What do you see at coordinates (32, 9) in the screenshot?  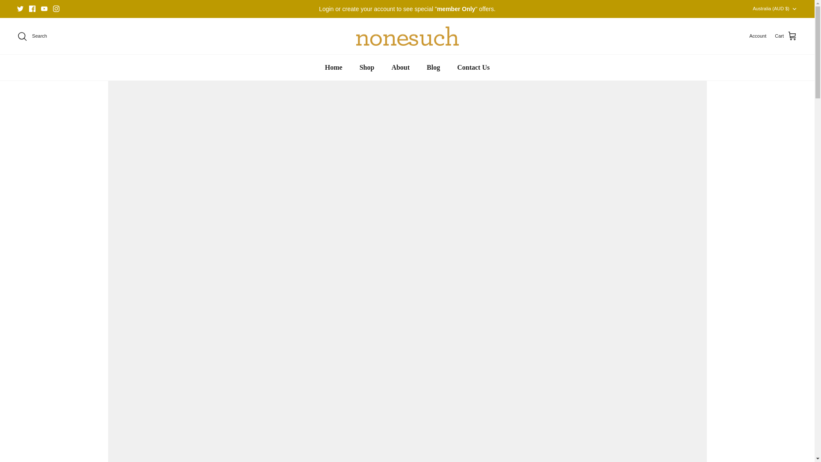 I see `Facebook` at bounding box center [32, 9].